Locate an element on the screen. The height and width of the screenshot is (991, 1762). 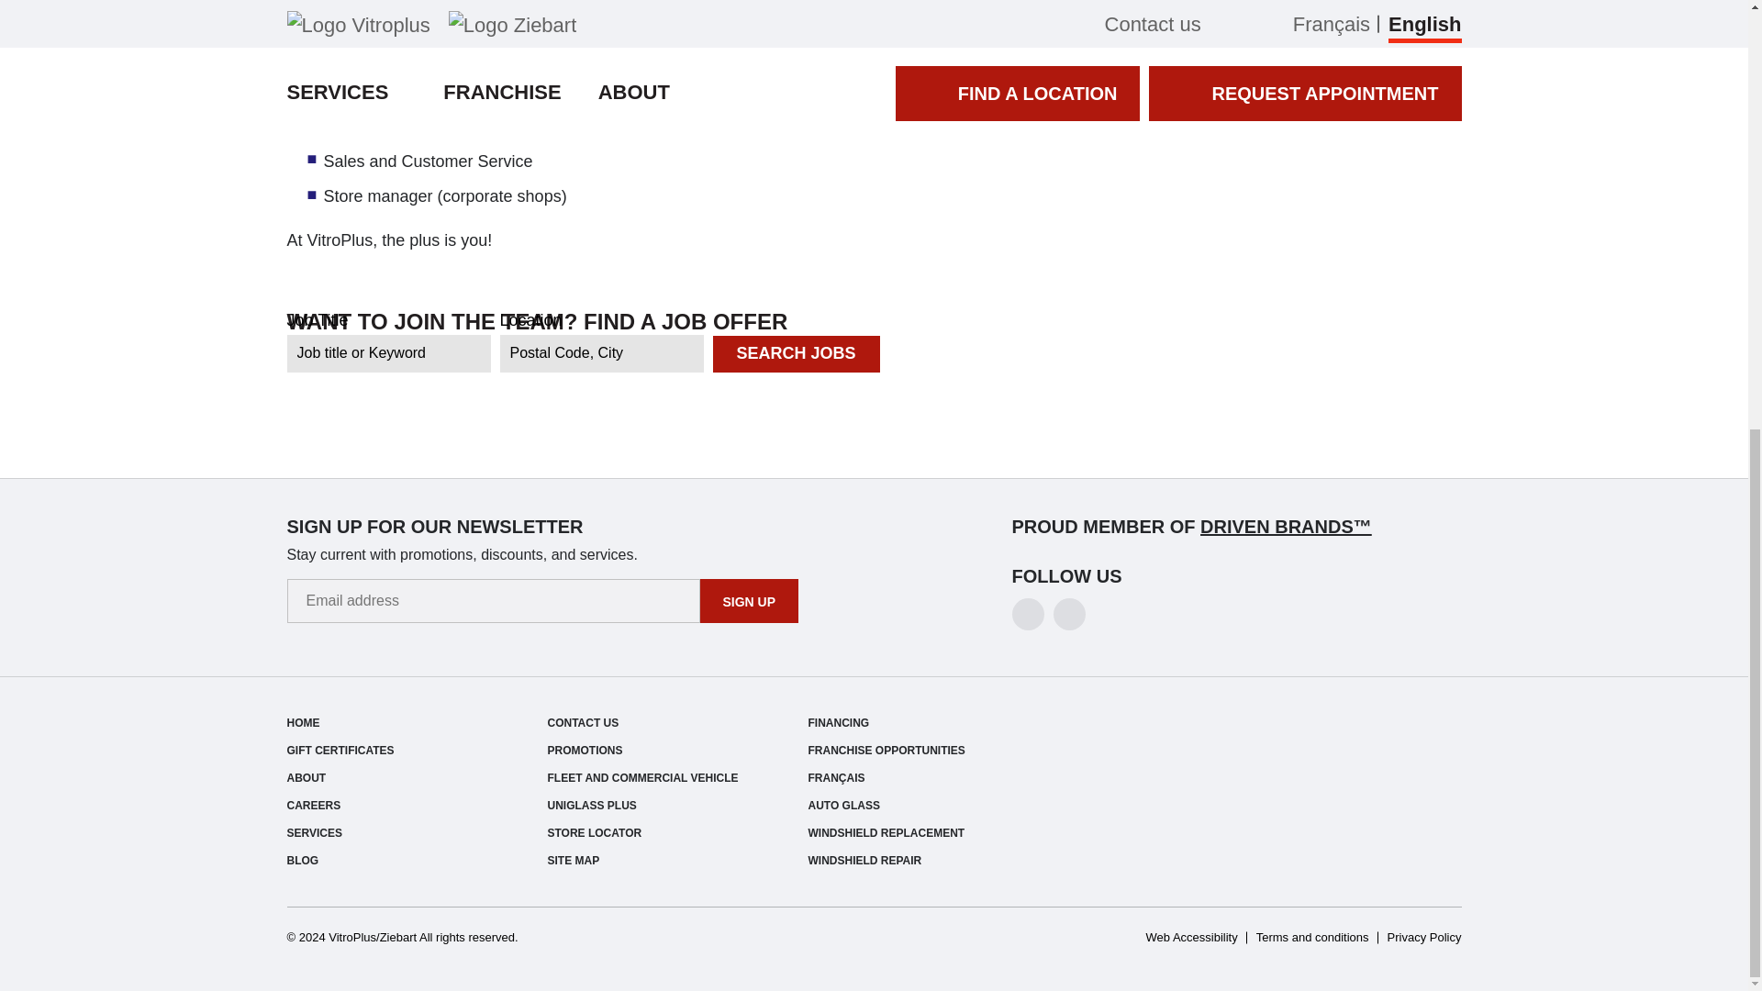
Careers is located at coordinates (312, 805).